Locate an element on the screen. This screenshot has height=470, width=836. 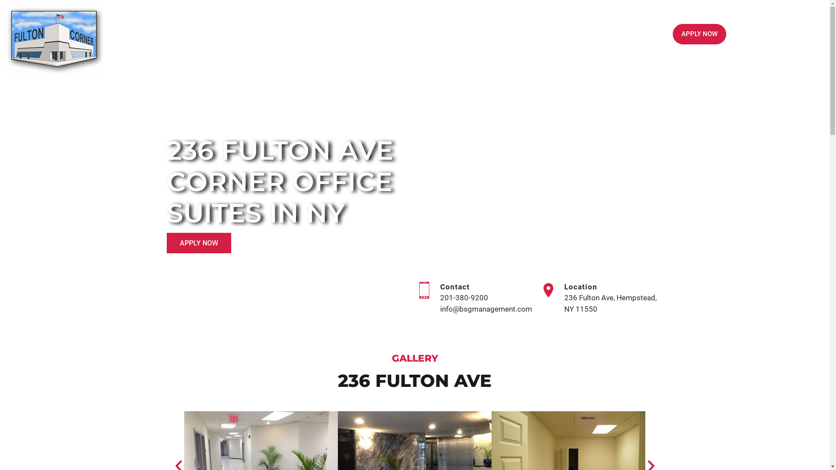
APPLY NOW is located at coordinates (699, 34).